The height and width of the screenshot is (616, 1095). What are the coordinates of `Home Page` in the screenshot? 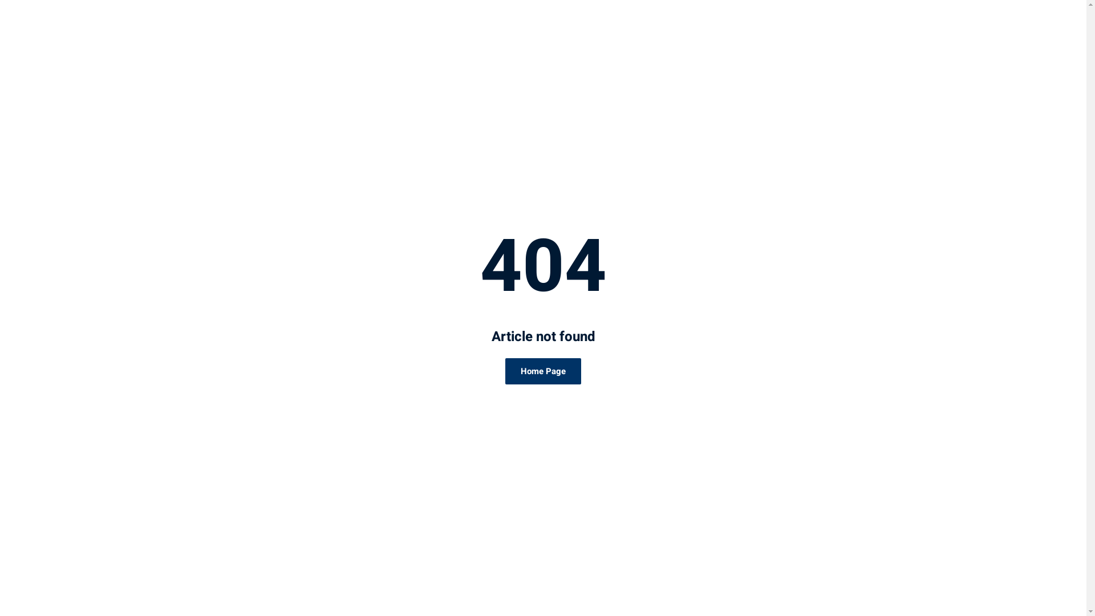 It's located at (543, 371).